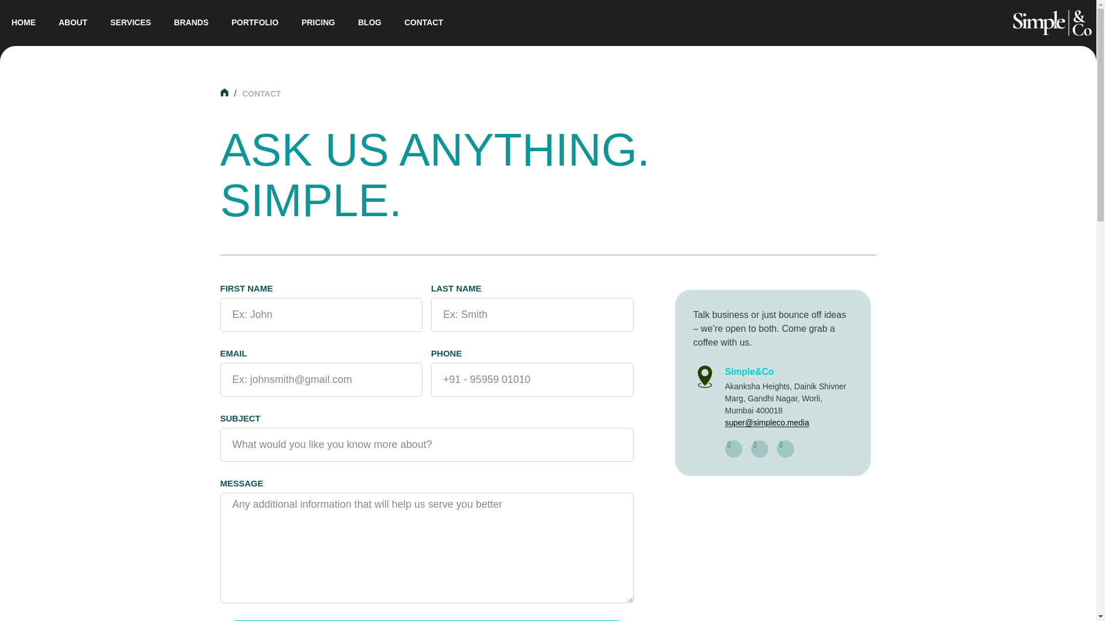 The image size is (1105, 621). What do you see at coordinates (254, 22) in the screenshot?
I see `PORTFOLIO` at bounding box center [254, 22].